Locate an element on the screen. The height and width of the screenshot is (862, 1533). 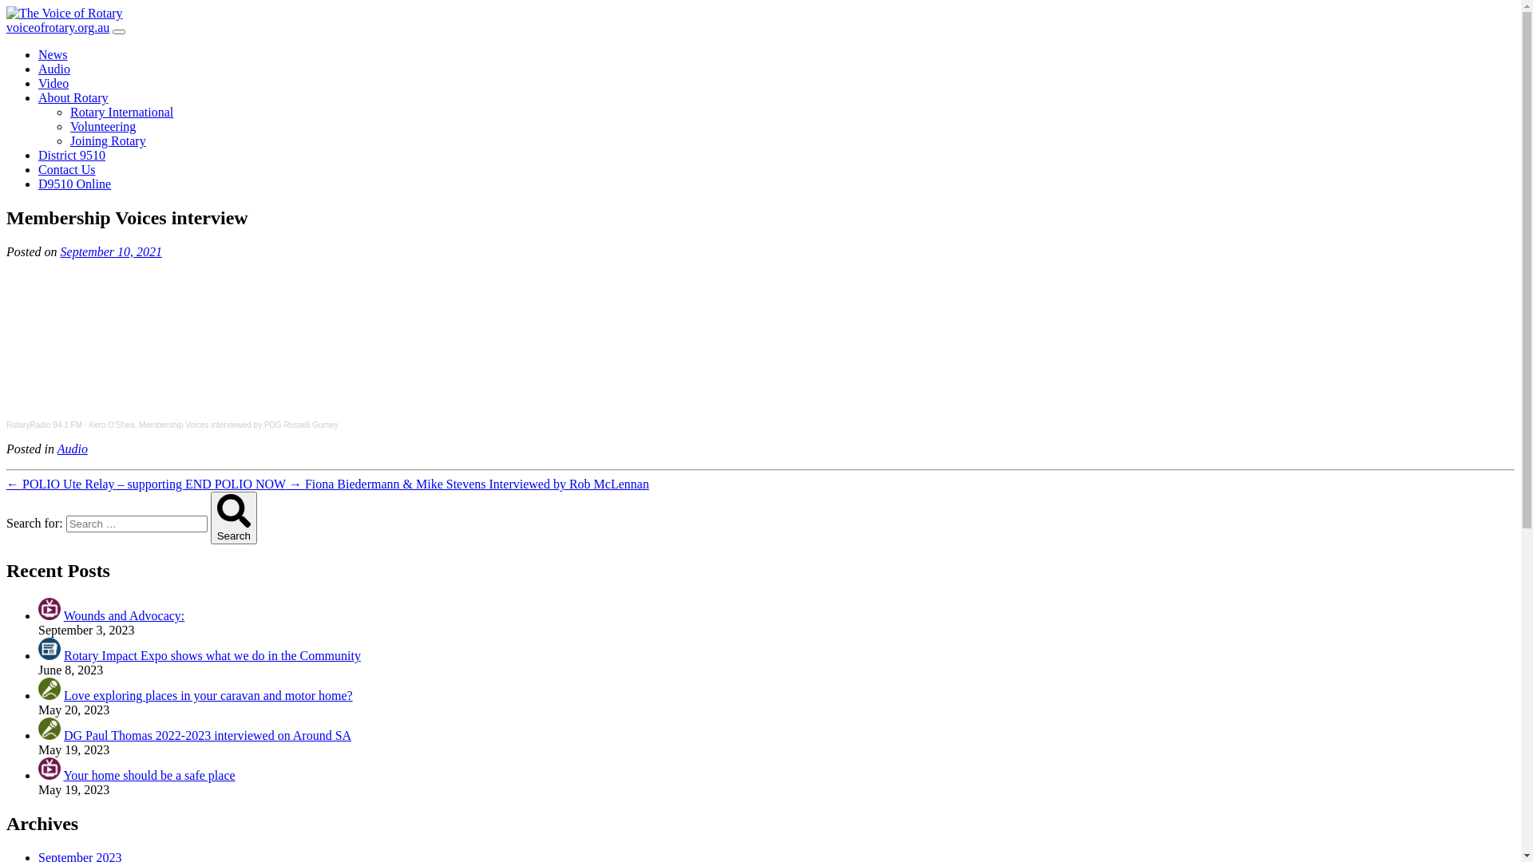
About Rotary is located at coordinates (73, 97).